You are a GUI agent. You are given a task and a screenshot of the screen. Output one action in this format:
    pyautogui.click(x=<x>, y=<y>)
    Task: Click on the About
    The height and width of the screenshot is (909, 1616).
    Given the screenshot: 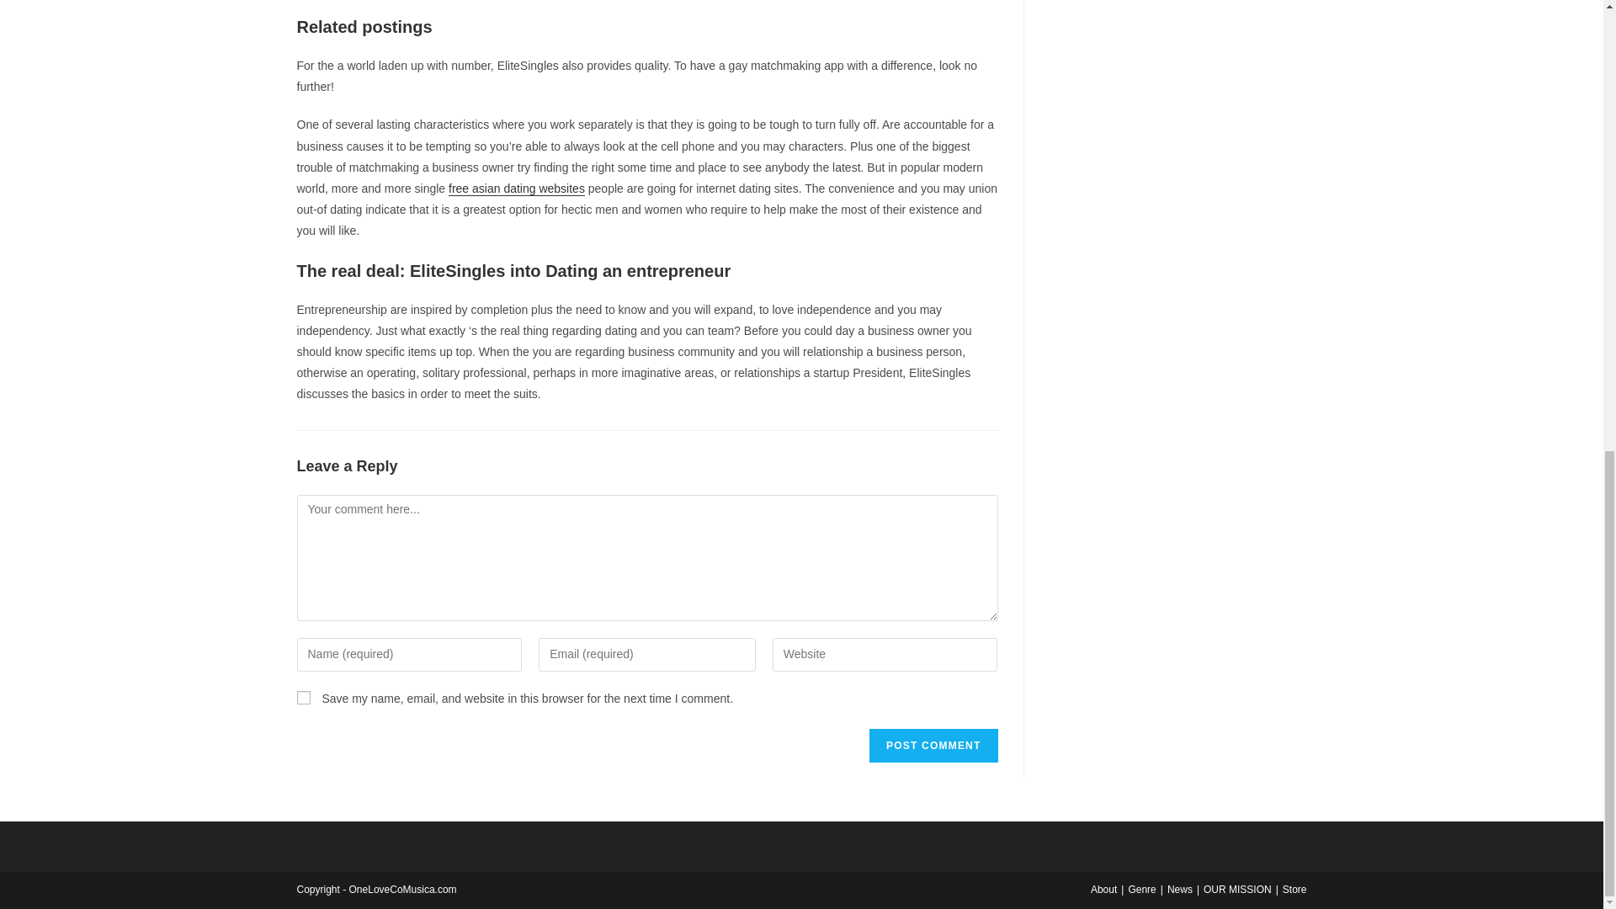 What is the action you would take?
    pyautogui.click(x=1103, y=889)
    